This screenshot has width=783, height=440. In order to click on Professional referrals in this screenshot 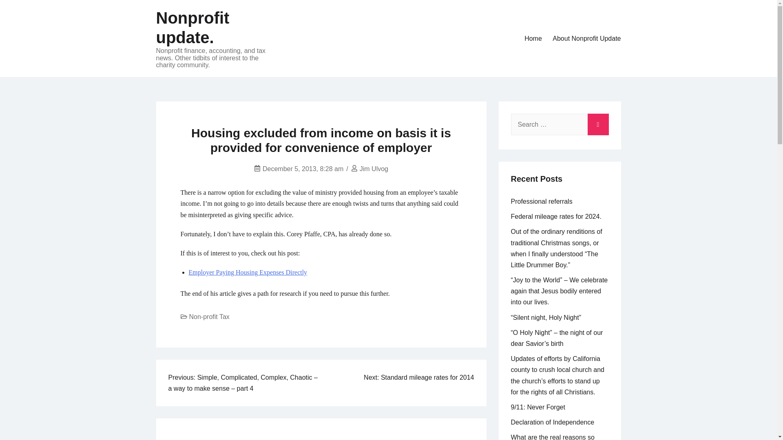, I will do `click(541, 201)`.